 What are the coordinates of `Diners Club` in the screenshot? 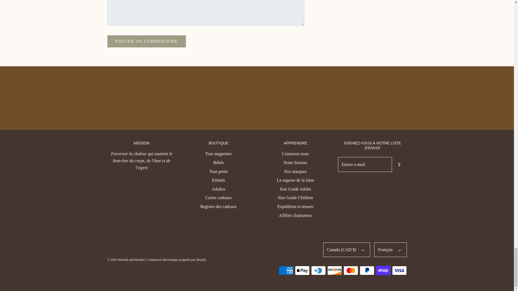 It's located at (318, 270).